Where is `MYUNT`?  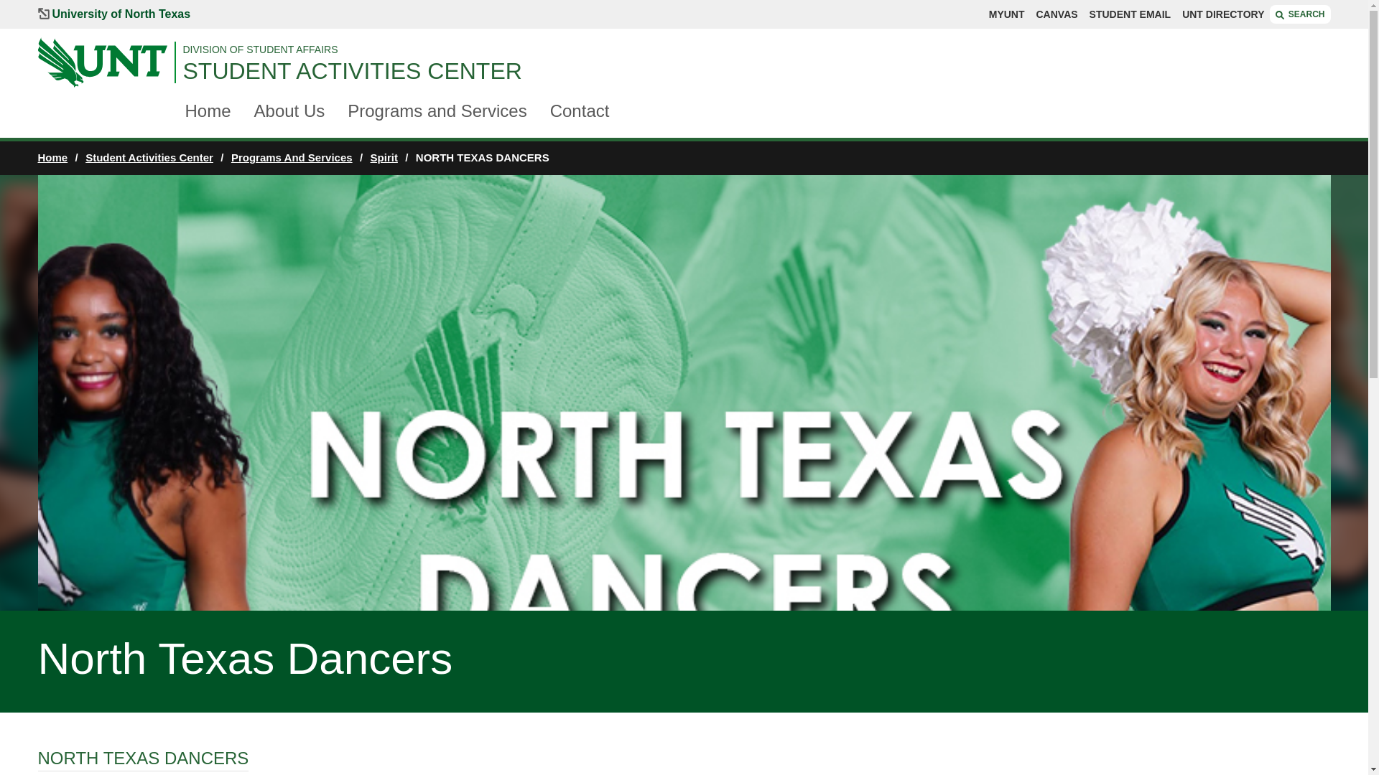
MYUNT is located at coordinates (1006, 14).